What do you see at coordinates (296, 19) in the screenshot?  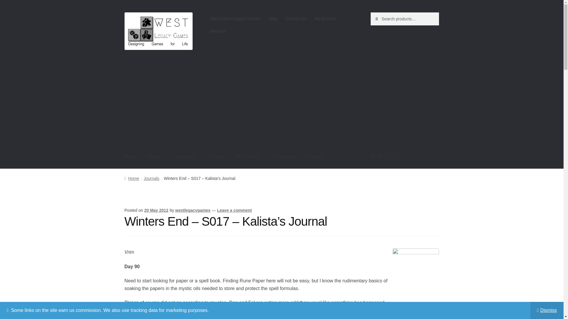 I see `Contact Us` at bounding box center [296, 19].